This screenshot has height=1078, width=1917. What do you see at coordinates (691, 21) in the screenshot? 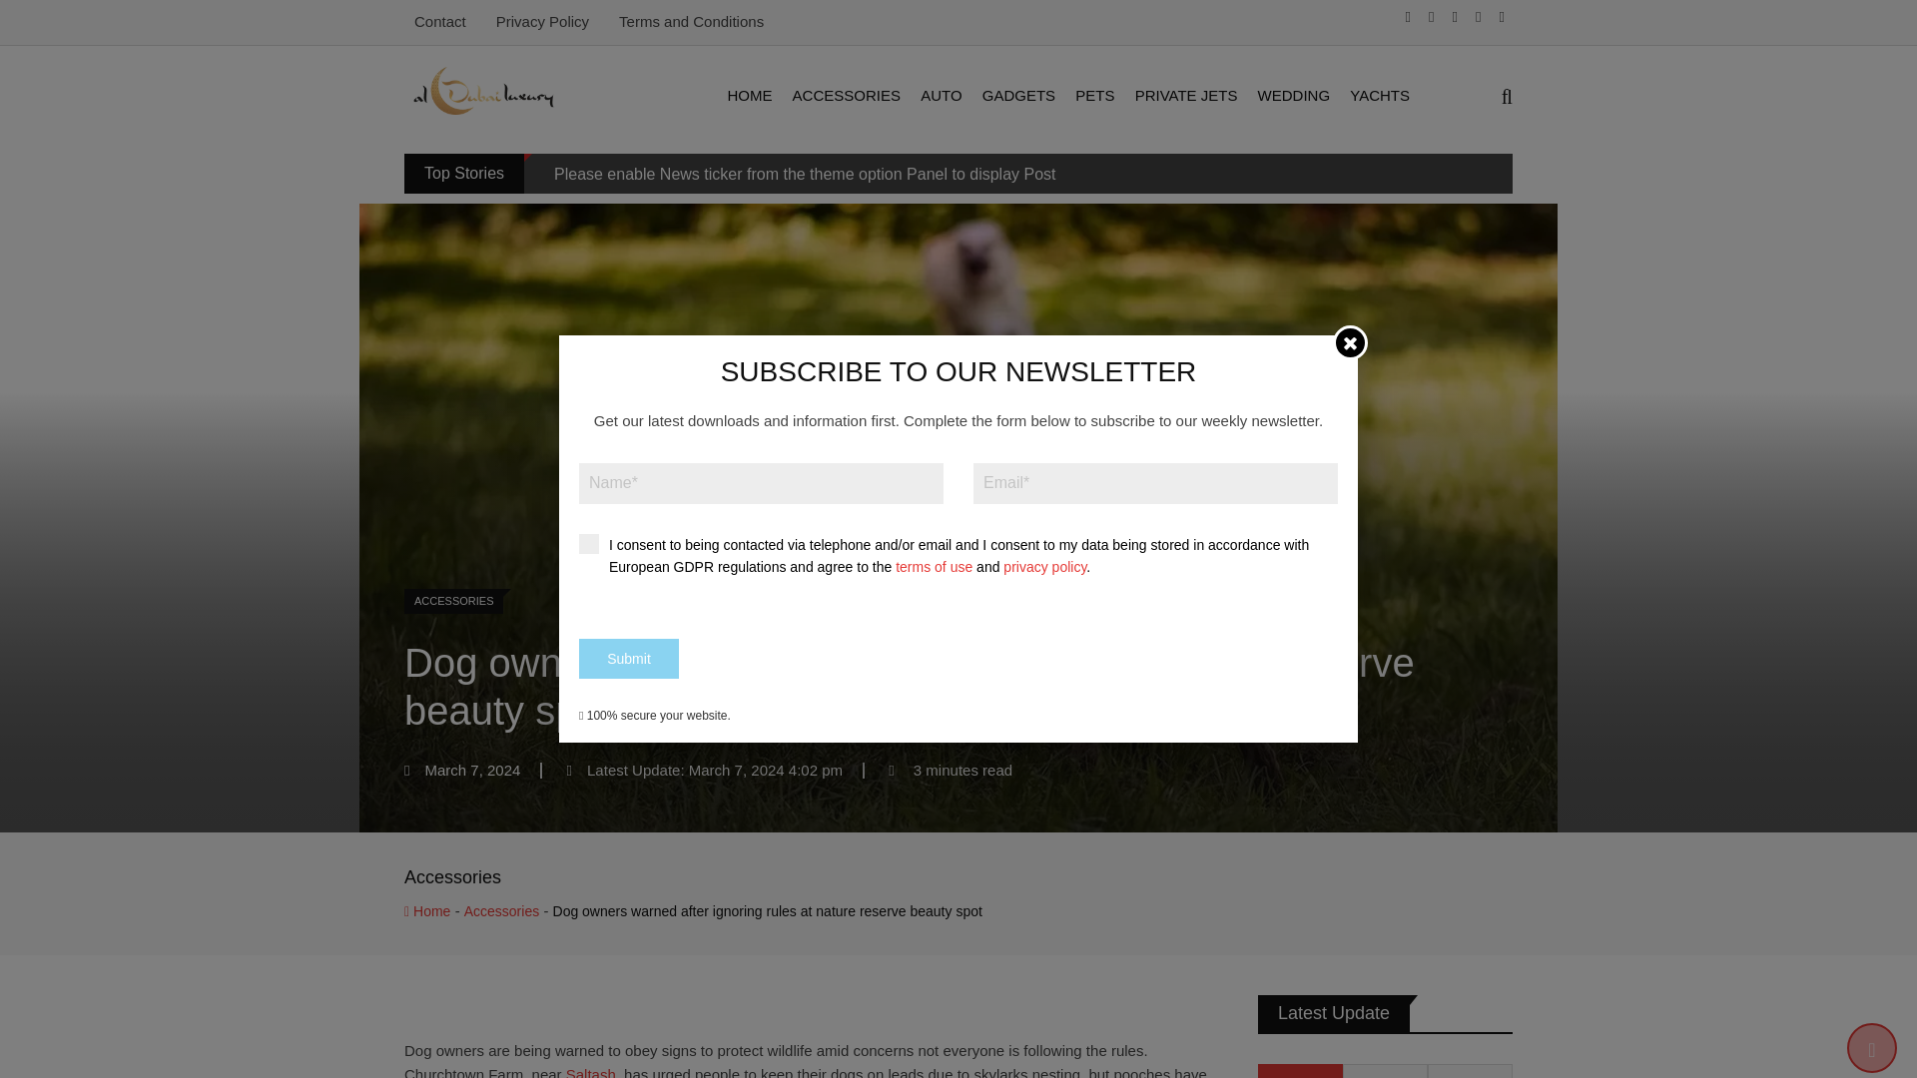
I see `Terms and Conditions` at bounding box center [691, 21].